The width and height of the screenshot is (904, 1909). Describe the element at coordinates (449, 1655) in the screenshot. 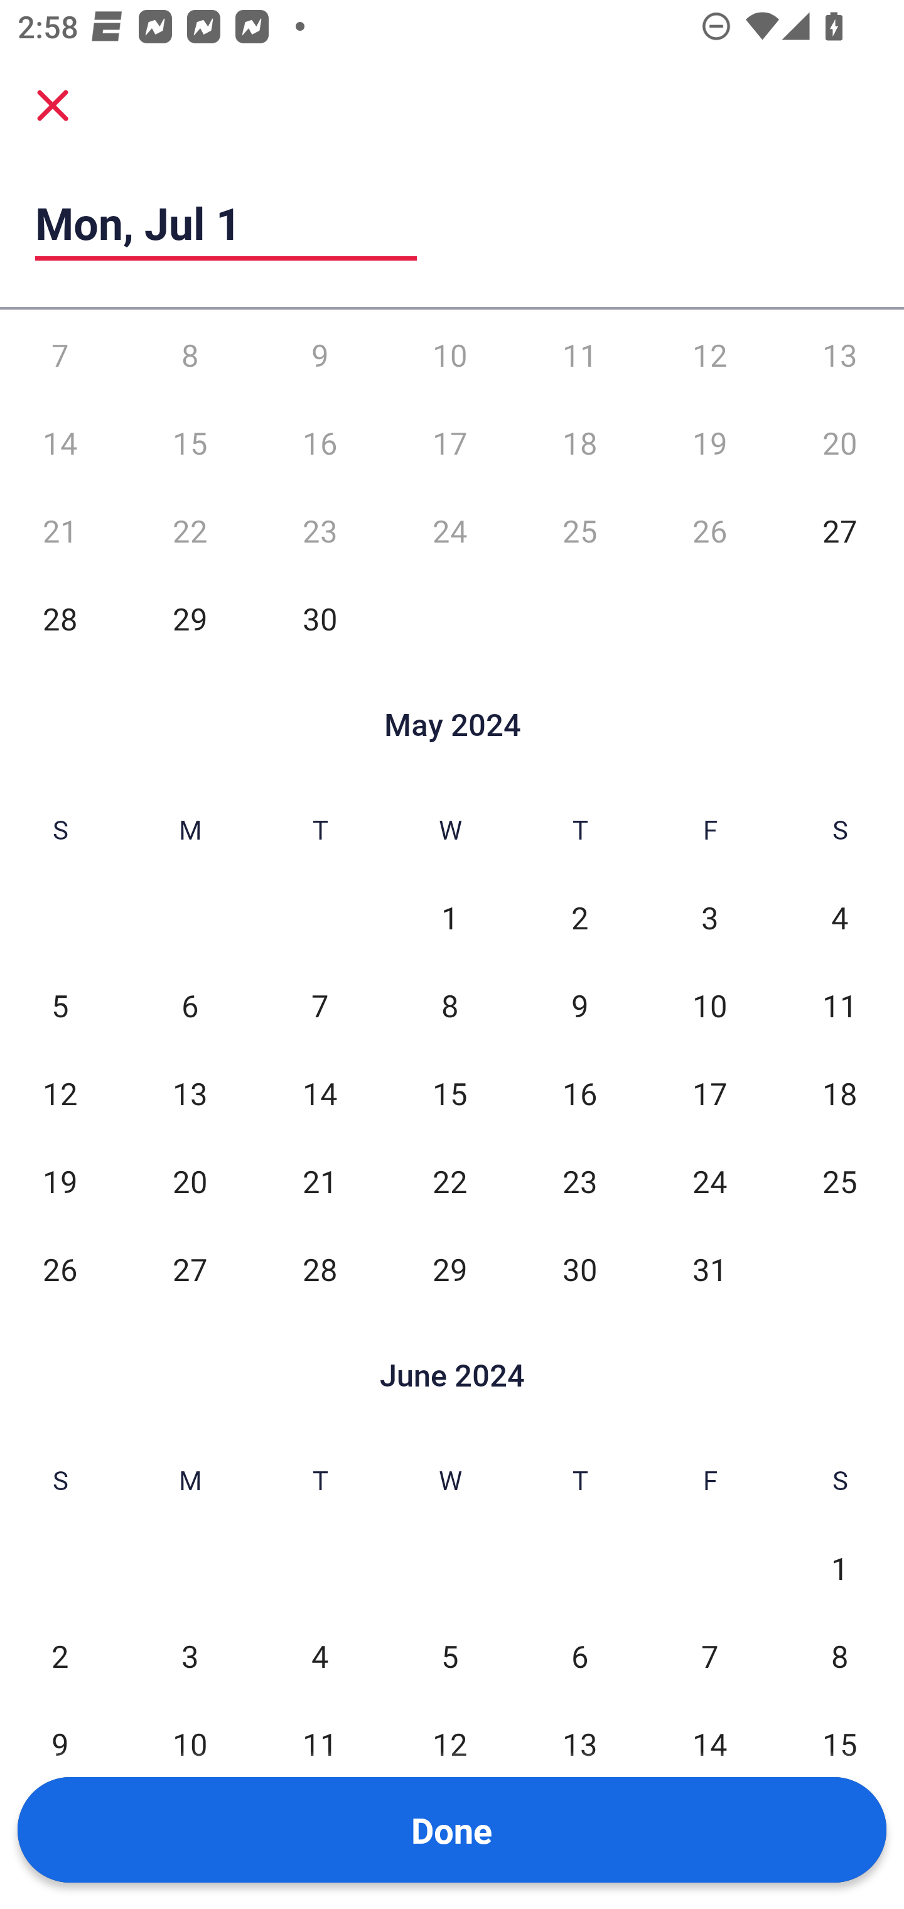

I see `5 Wed, Jun 5, Not Selected` at that location.